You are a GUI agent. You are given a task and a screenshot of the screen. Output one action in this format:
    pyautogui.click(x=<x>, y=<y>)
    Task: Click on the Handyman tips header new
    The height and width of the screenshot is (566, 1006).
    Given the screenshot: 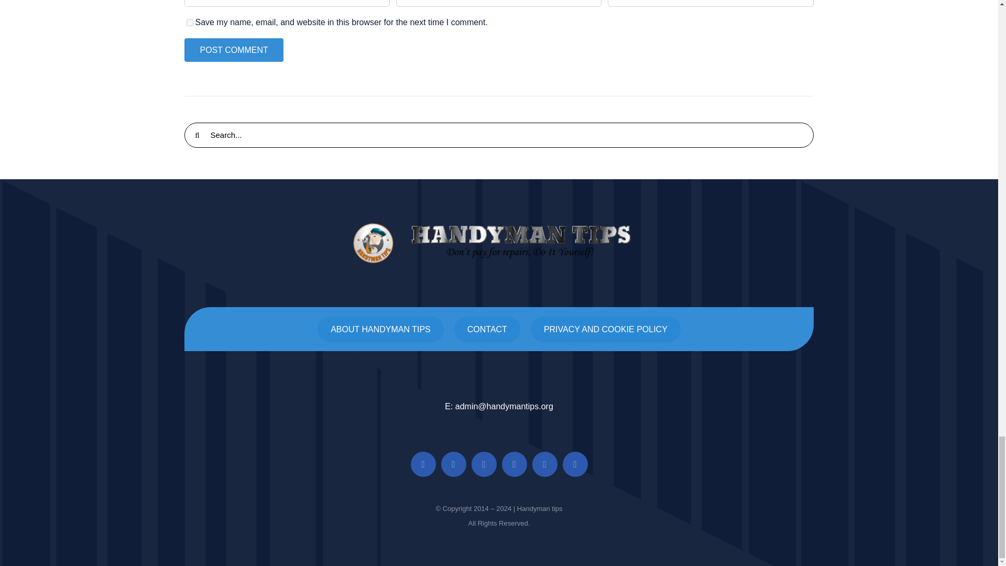 What is the action you would take?
    pyautogui.click(x=499, y=243)
    